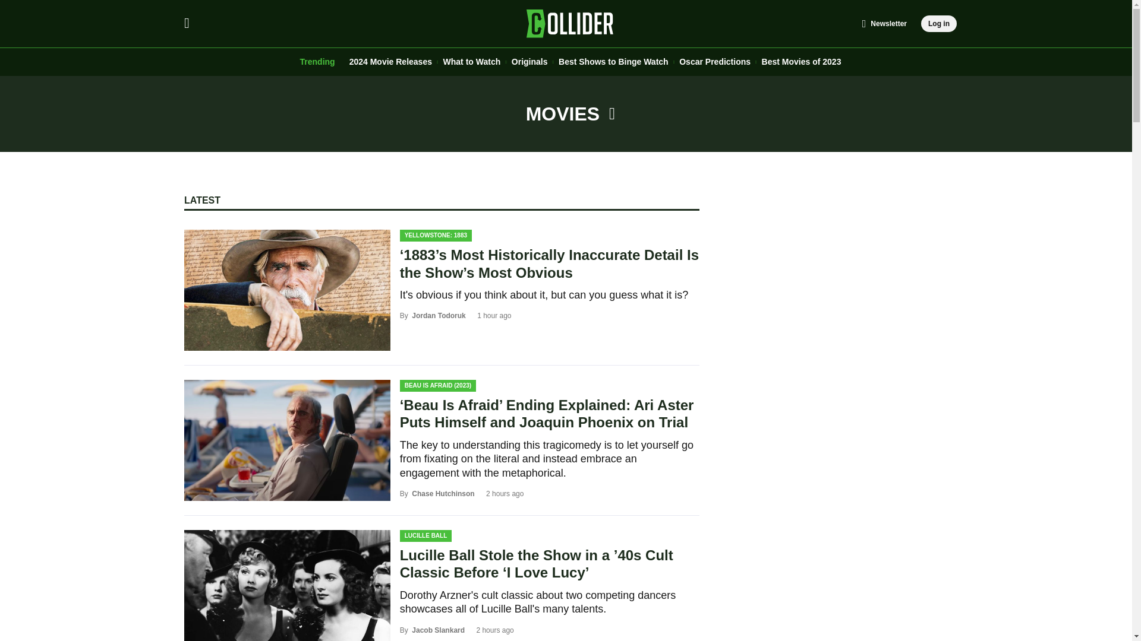 This screenshot has height=641, width=1141. I want to click on Collider, so click(570, 24).